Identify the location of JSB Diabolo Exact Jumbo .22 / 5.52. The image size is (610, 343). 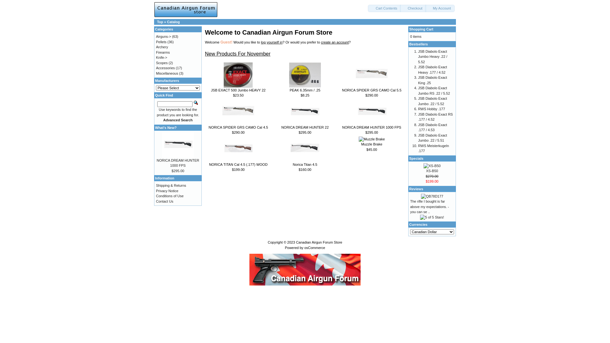
(433, 101).